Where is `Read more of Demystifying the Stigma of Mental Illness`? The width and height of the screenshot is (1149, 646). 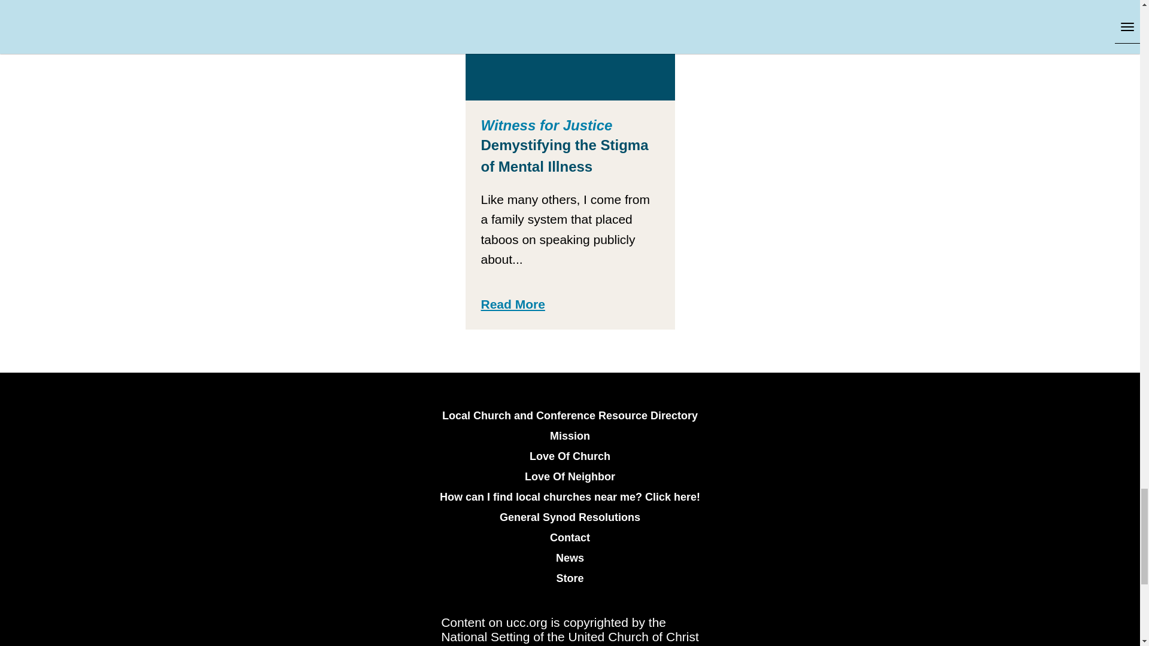
Read more of Demystifying the Stigma of Mental Illness is located at coordinates (513, 304).